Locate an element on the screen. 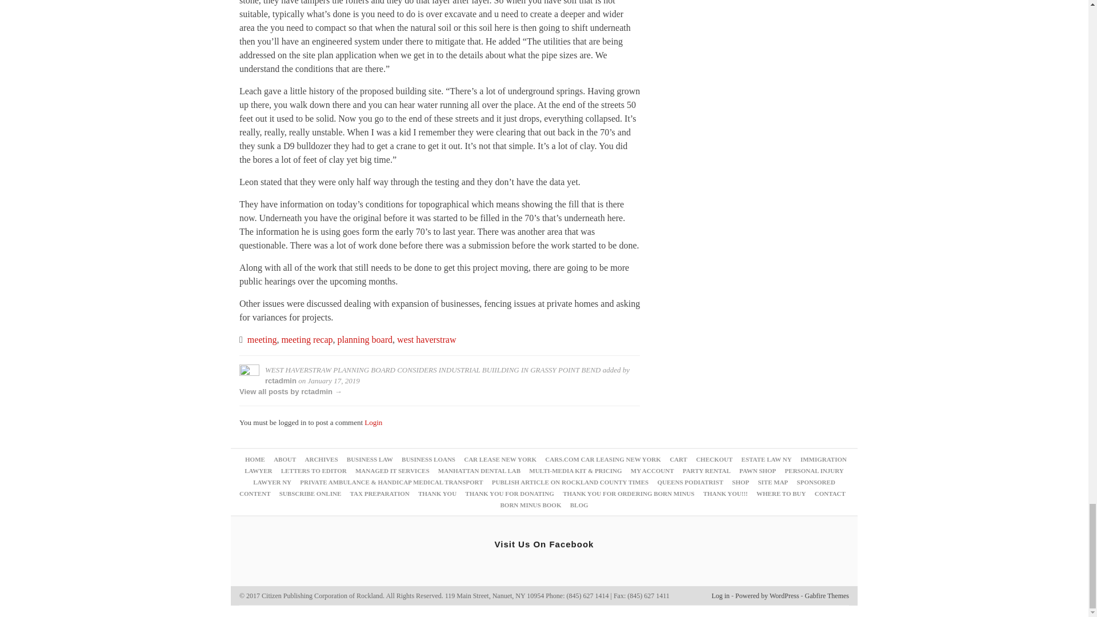 Image resolution: width=1097 pixels, height=617 pixels. planning board is located at coordinates (365, 339).